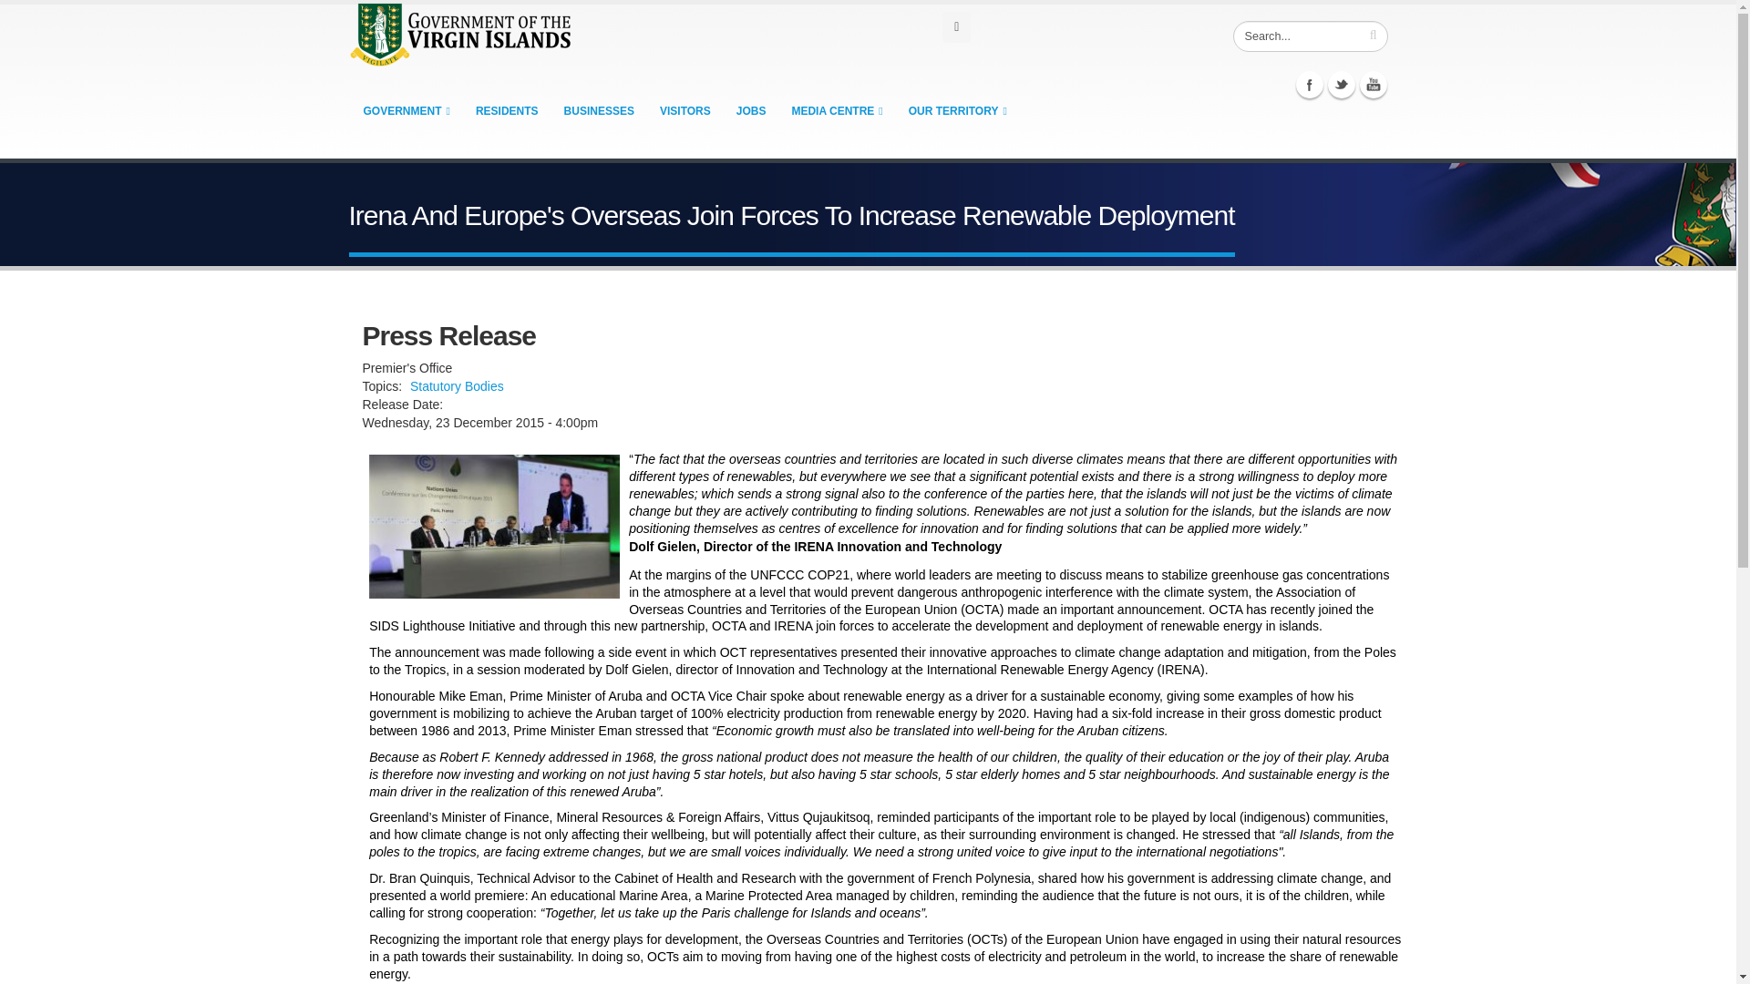  I want to click on MEDIA CENTRE, so click(837, 110).